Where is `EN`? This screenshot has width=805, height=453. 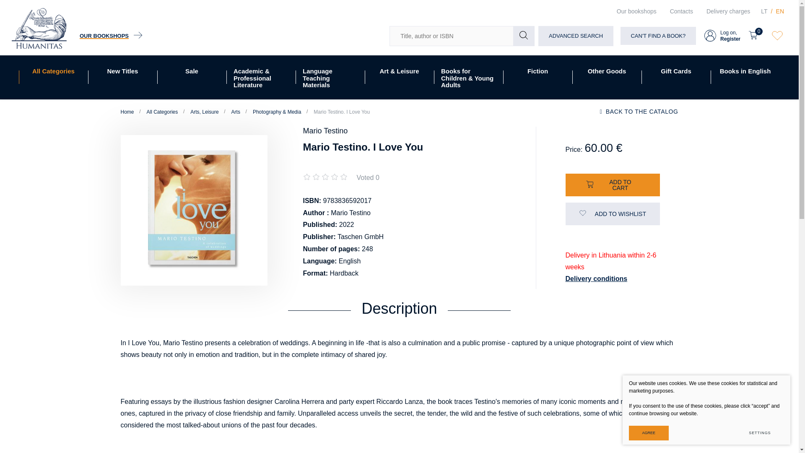
EN is located at coordinates (722, 36).